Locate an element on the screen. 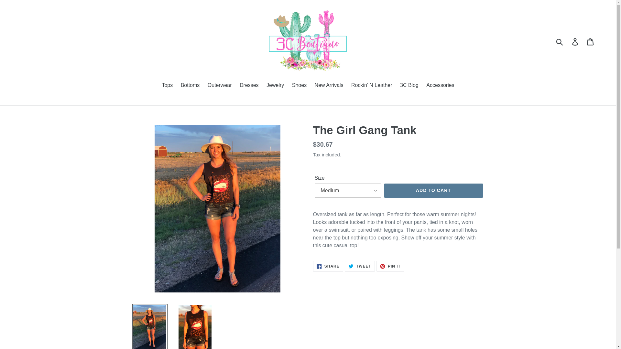 This screenshot has width=621, height=349. ADD TO CART is located at coordinates (575, 41).